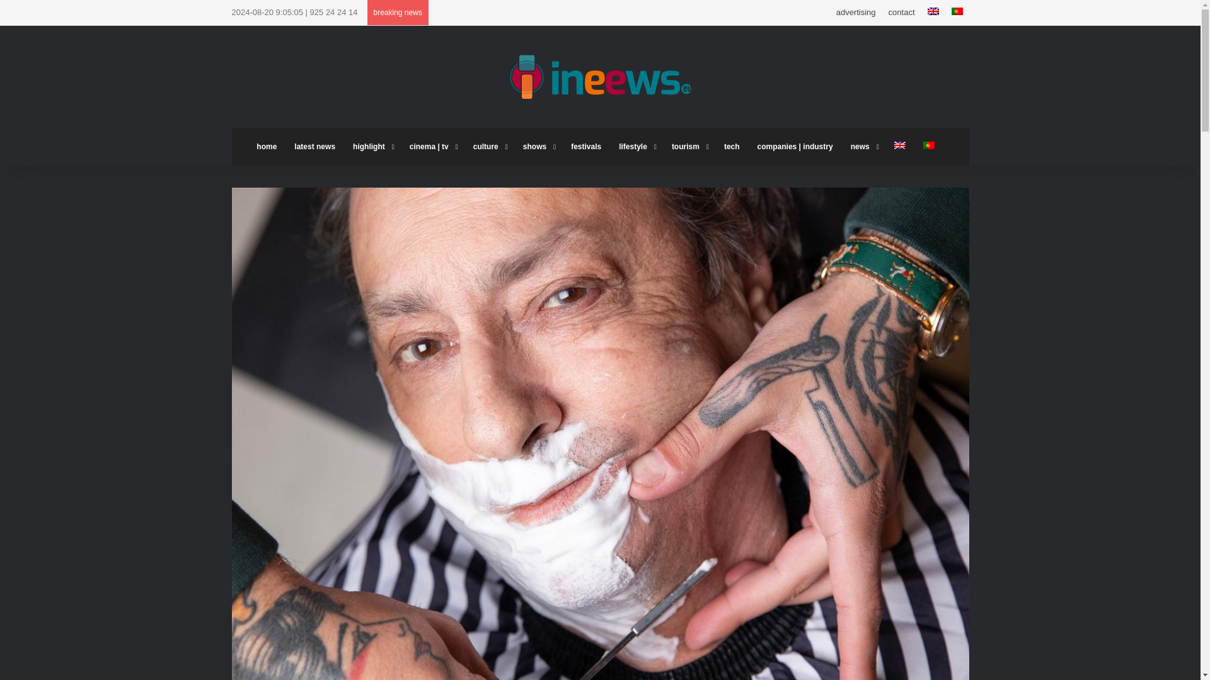 The width and height of the screenshot is (1210, 680). I want to click on shows, so click(538, 147).